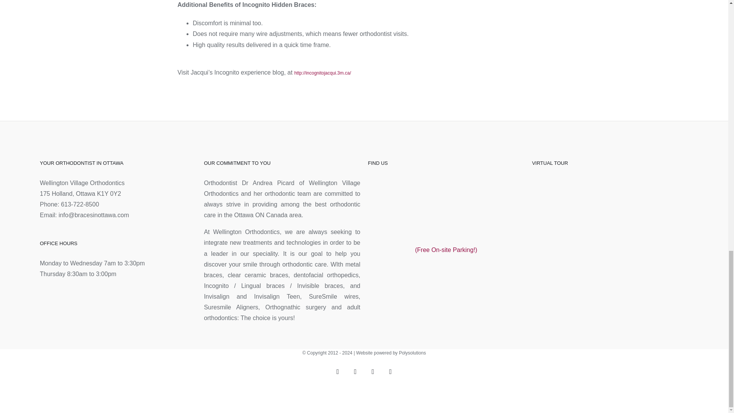 The width and height of the screenshot is (734, 413). I want to click on Instagram, so click(391, 372).